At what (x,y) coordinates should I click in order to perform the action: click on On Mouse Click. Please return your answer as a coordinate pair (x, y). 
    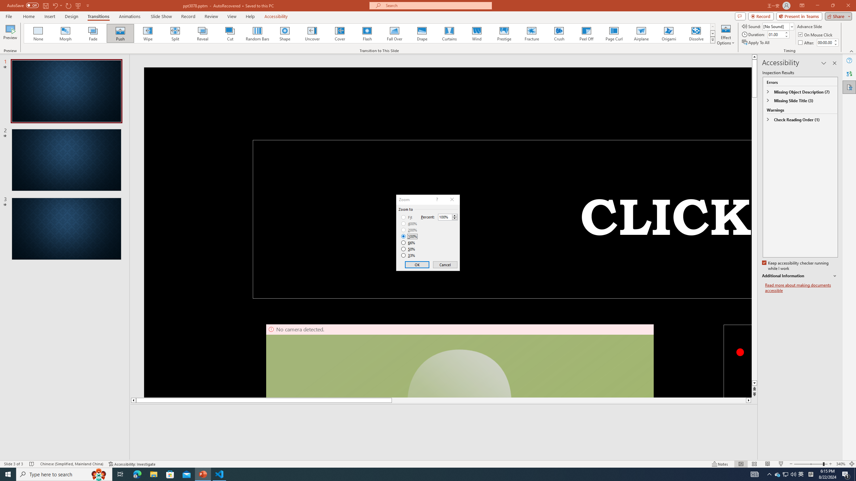
    Looking at the image, I should click on (816, 35).